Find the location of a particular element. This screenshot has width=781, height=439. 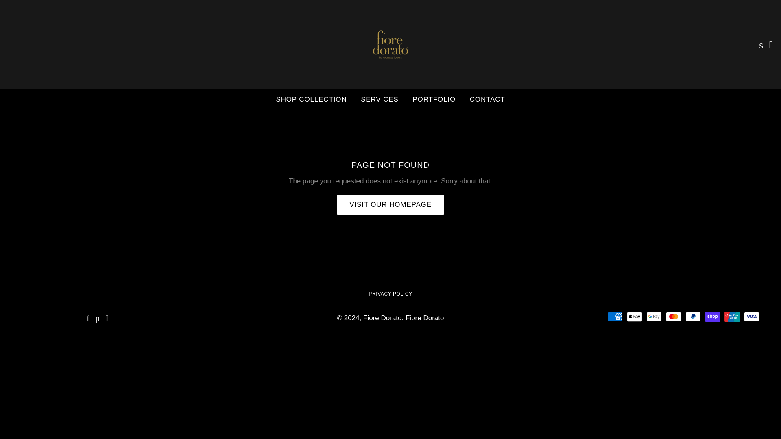

PayPal is located at coordinates (693, 316).